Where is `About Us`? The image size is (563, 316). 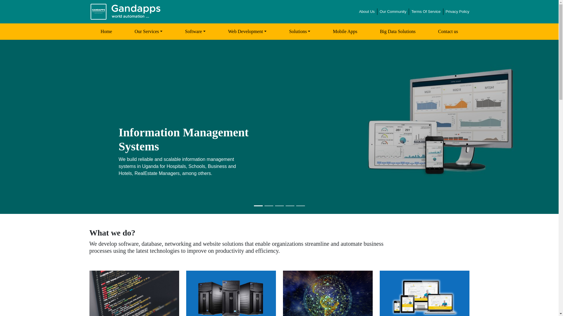 About Us is located at coordinates (367, 12).